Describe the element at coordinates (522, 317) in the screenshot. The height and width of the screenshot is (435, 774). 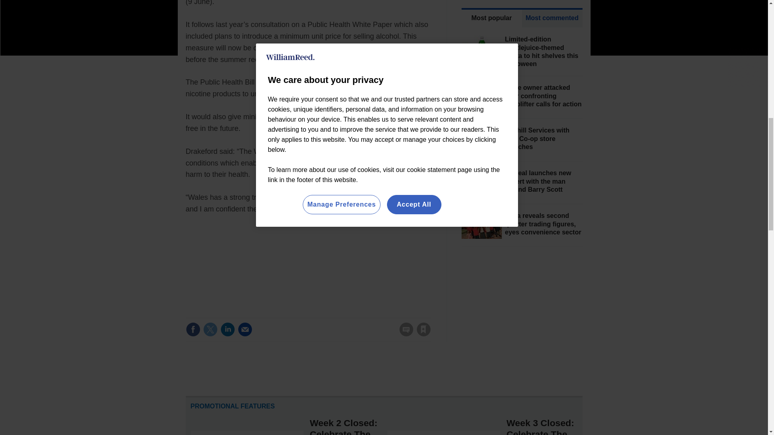
I see `3rd party ad content` at that location.